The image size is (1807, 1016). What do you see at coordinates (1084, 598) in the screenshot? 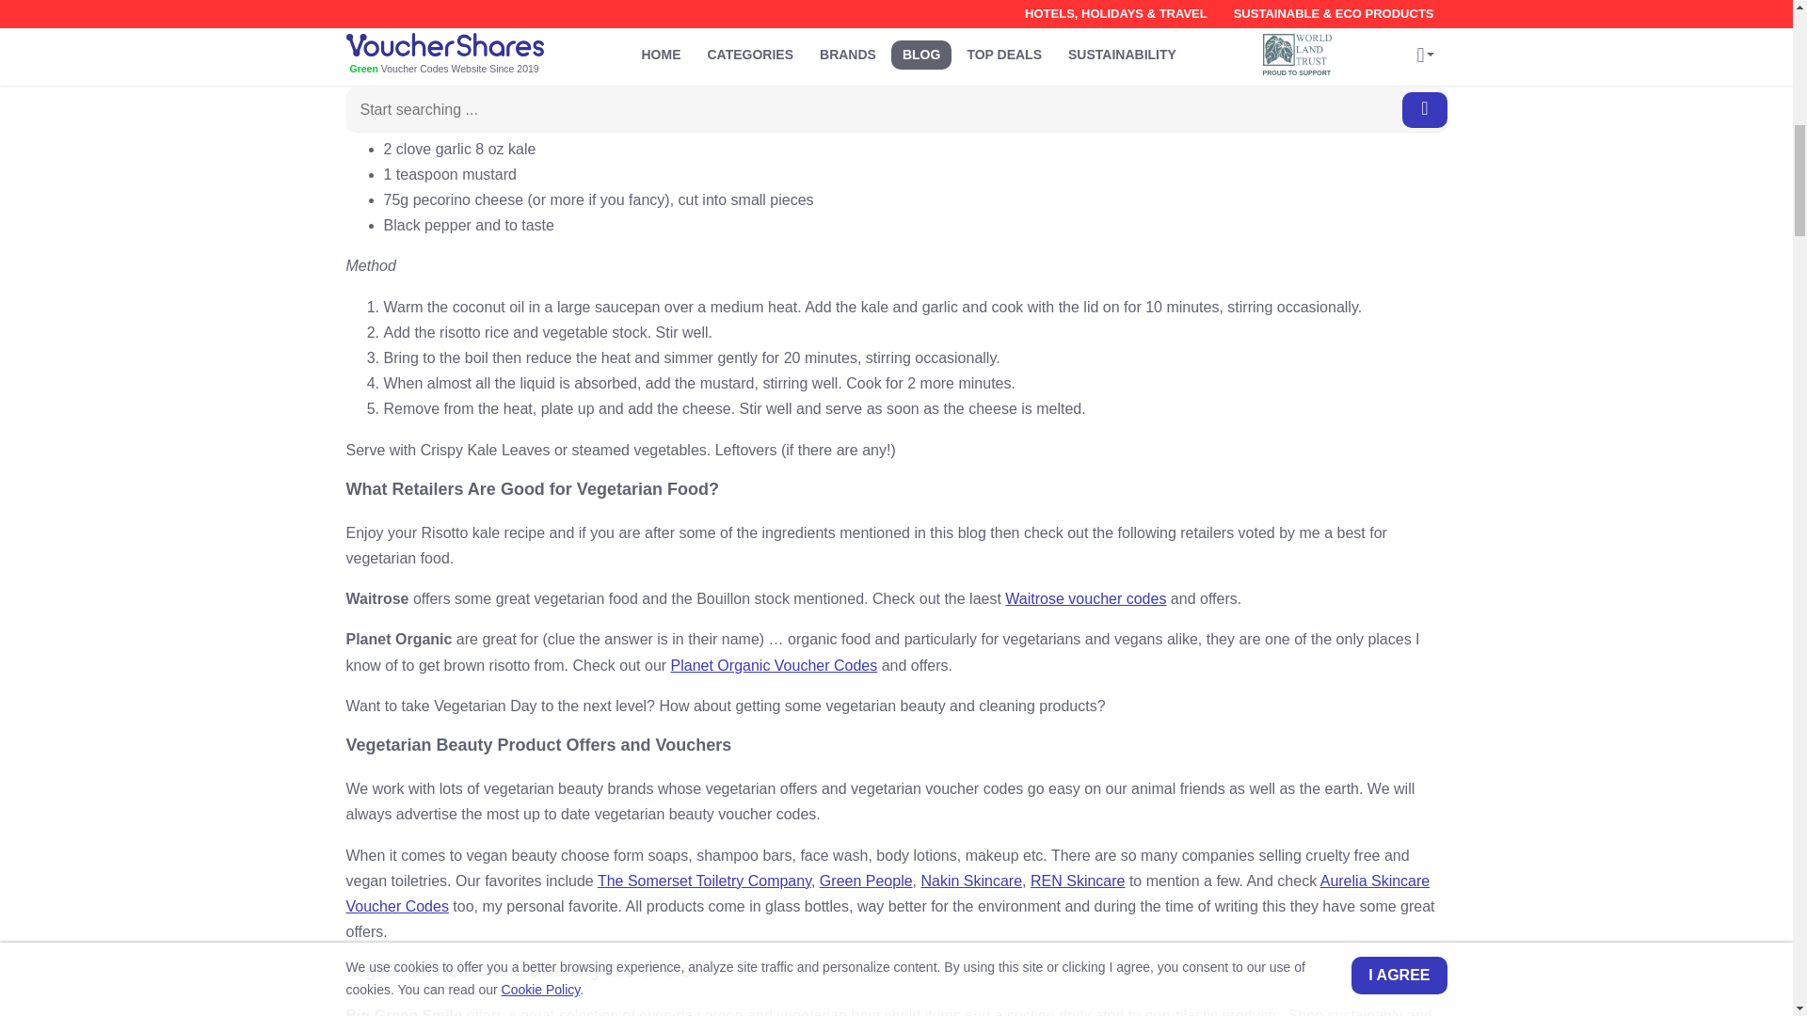
I see `Waitrose voucher codes` at bounding box center [1084, 598].